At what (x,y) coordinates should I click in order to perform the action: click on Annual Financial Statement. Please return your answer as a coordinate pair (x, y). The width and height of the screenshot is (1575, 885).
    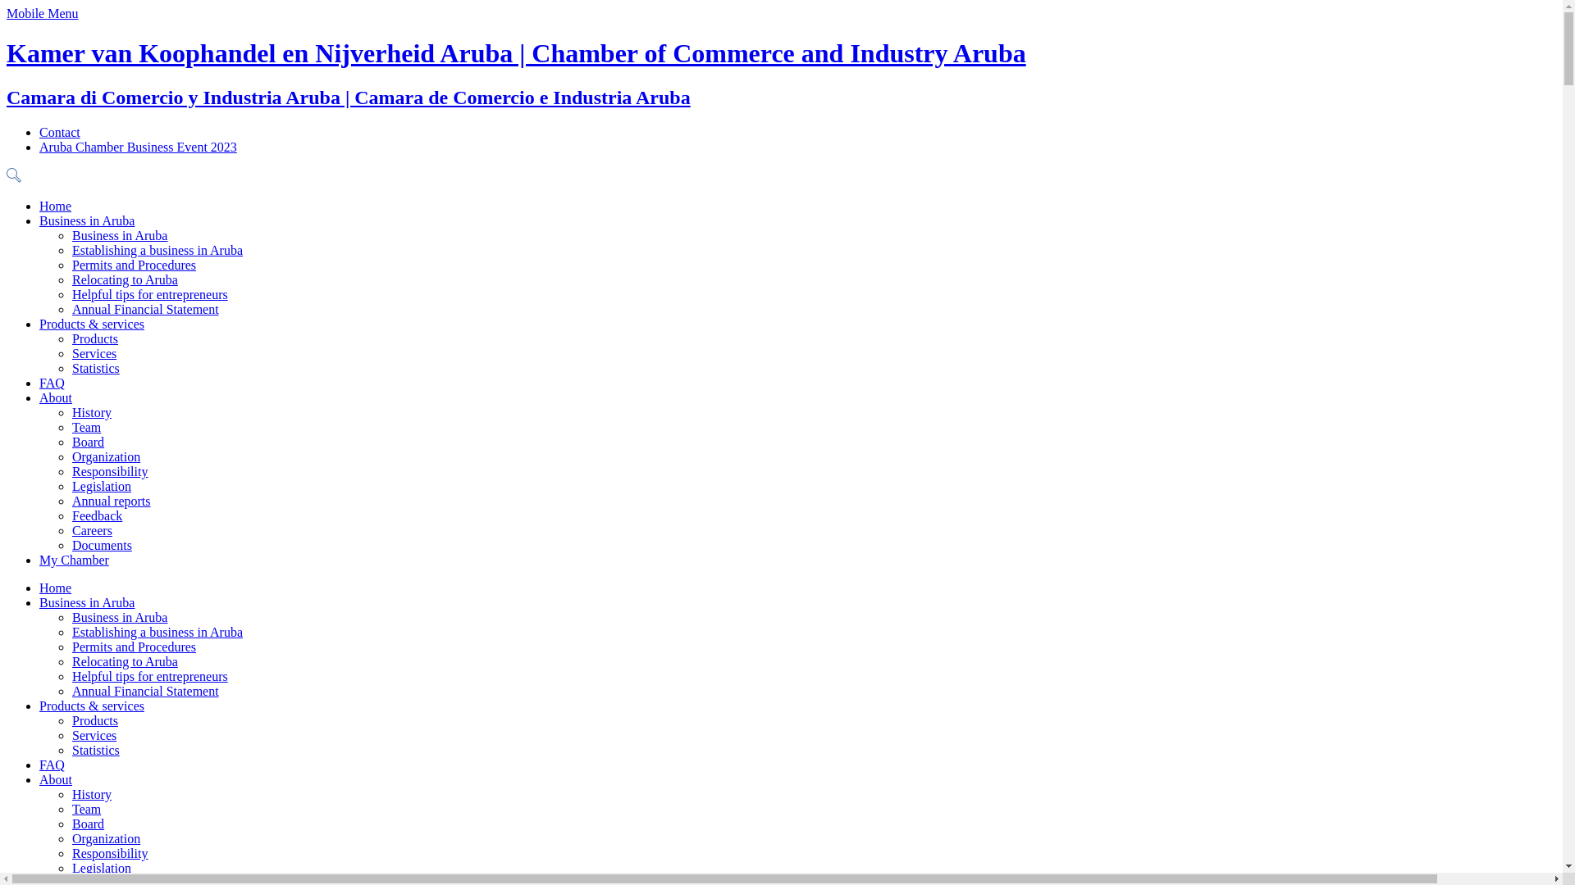
    Looking at the image, I should click on (146, 692).